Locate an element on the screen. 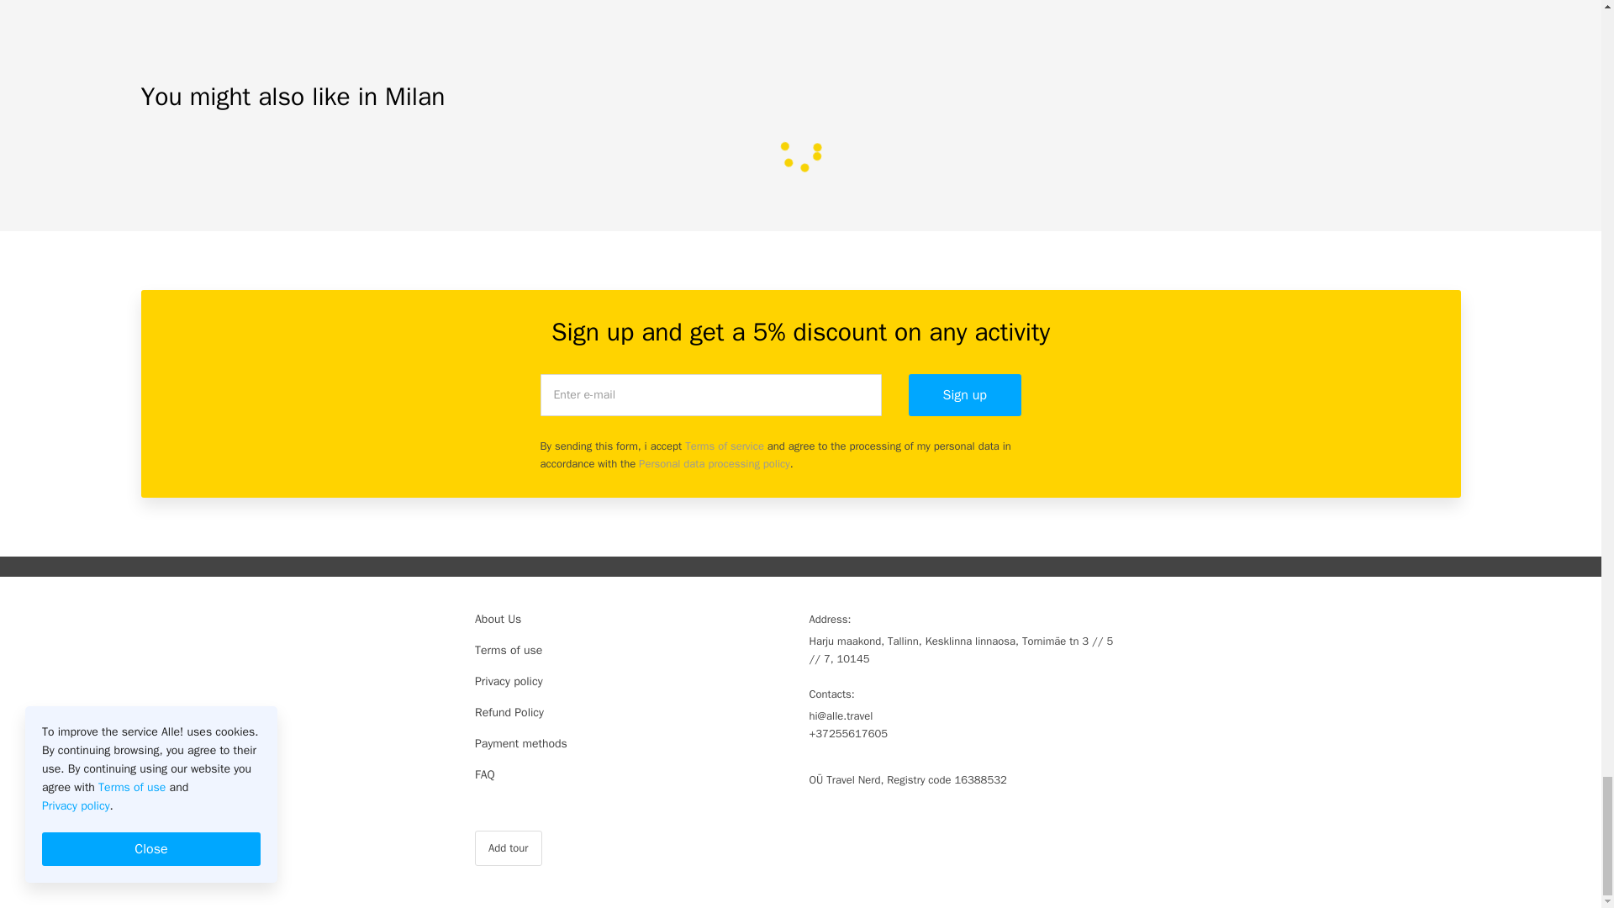  FAQ is located at coordinates (633, 775).